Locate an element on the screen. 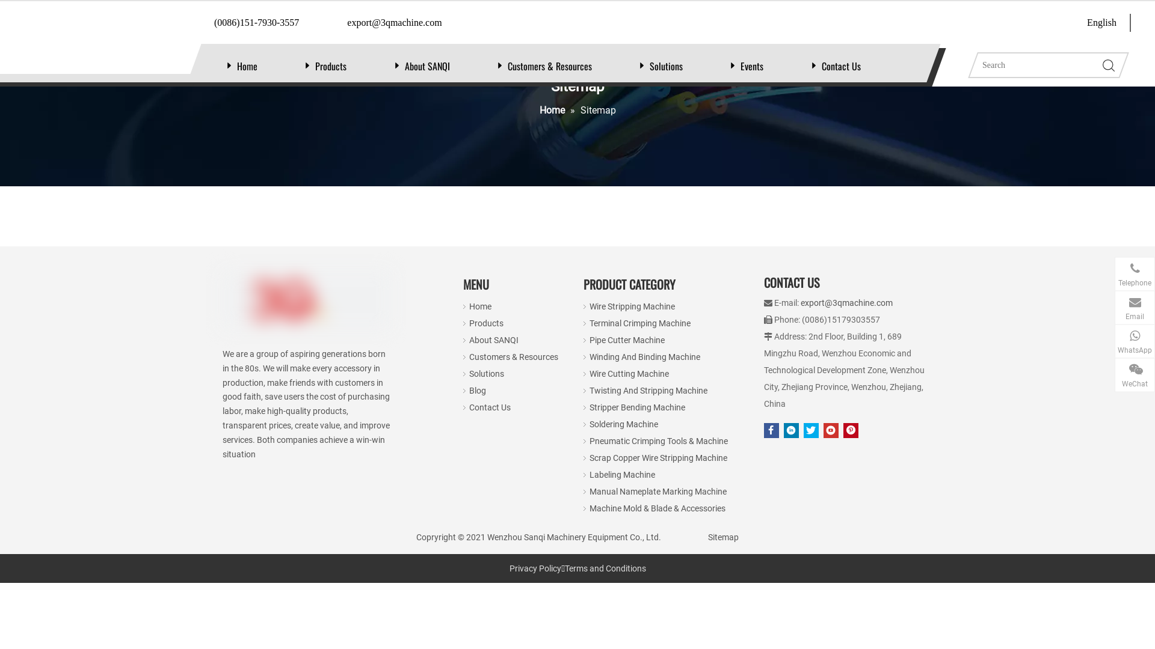 This screenshot has width=1155, height=649. Scrap Copper Wire Stripping Machine is located at coordinates (658, 458).